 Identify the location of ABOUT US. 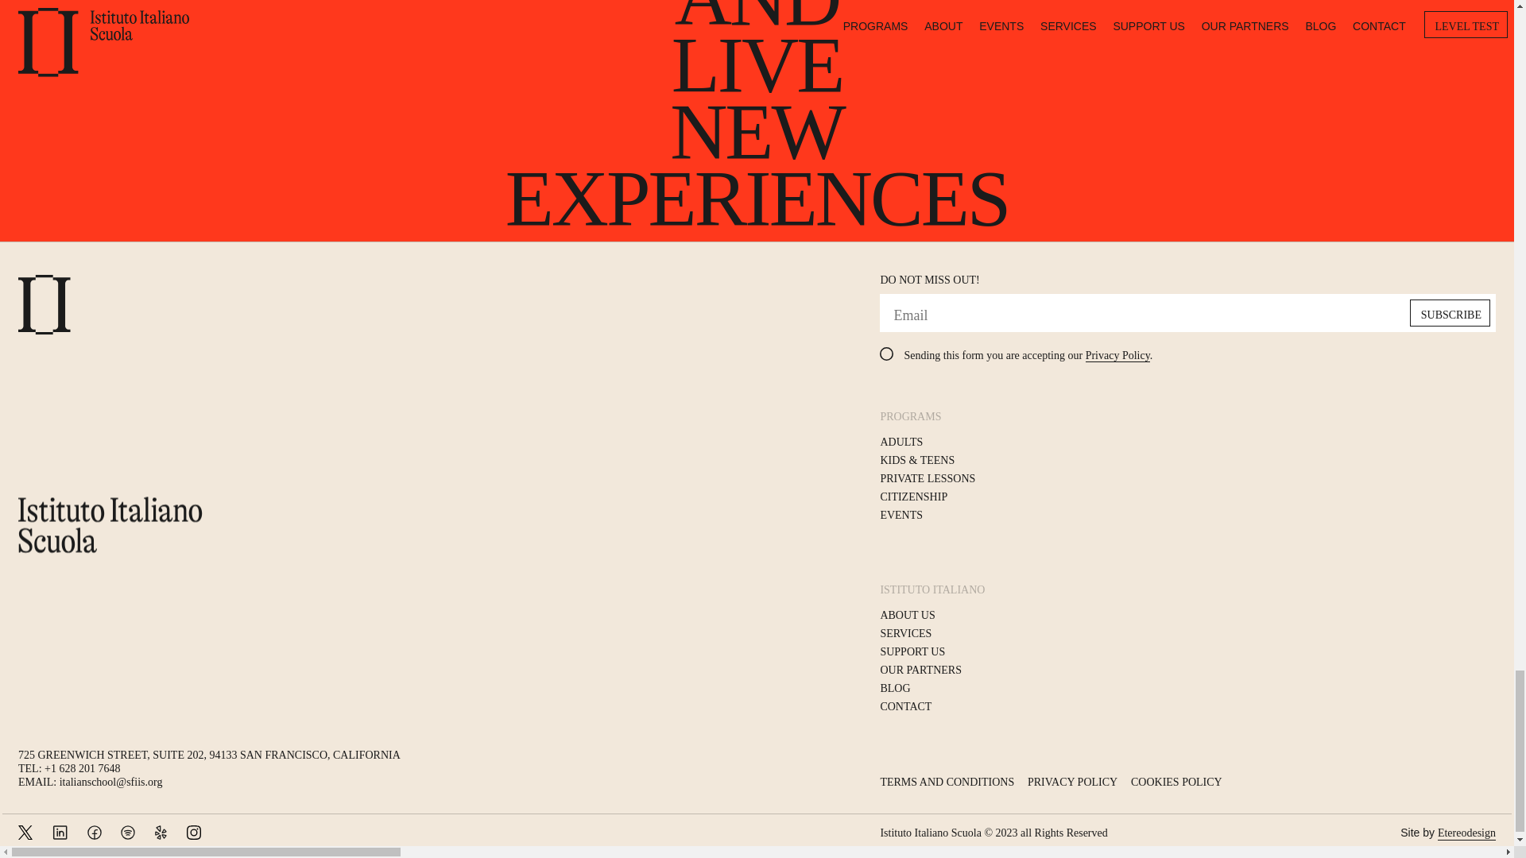
(907, 615).